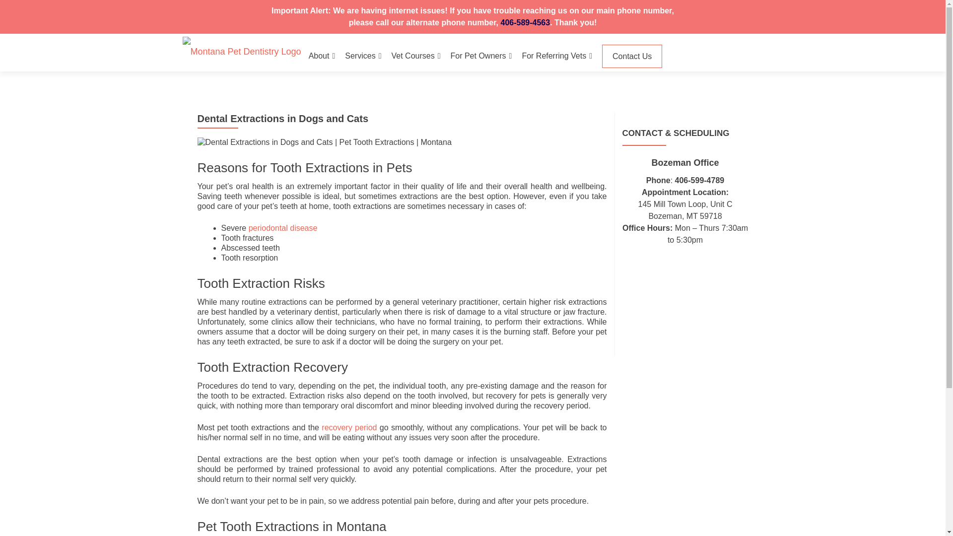 This screenshot has width=953, height=536. What do you see at coordinates (283, 228) in the screenshot?
I see `periodontal disease` at bounding box center [283, 228].